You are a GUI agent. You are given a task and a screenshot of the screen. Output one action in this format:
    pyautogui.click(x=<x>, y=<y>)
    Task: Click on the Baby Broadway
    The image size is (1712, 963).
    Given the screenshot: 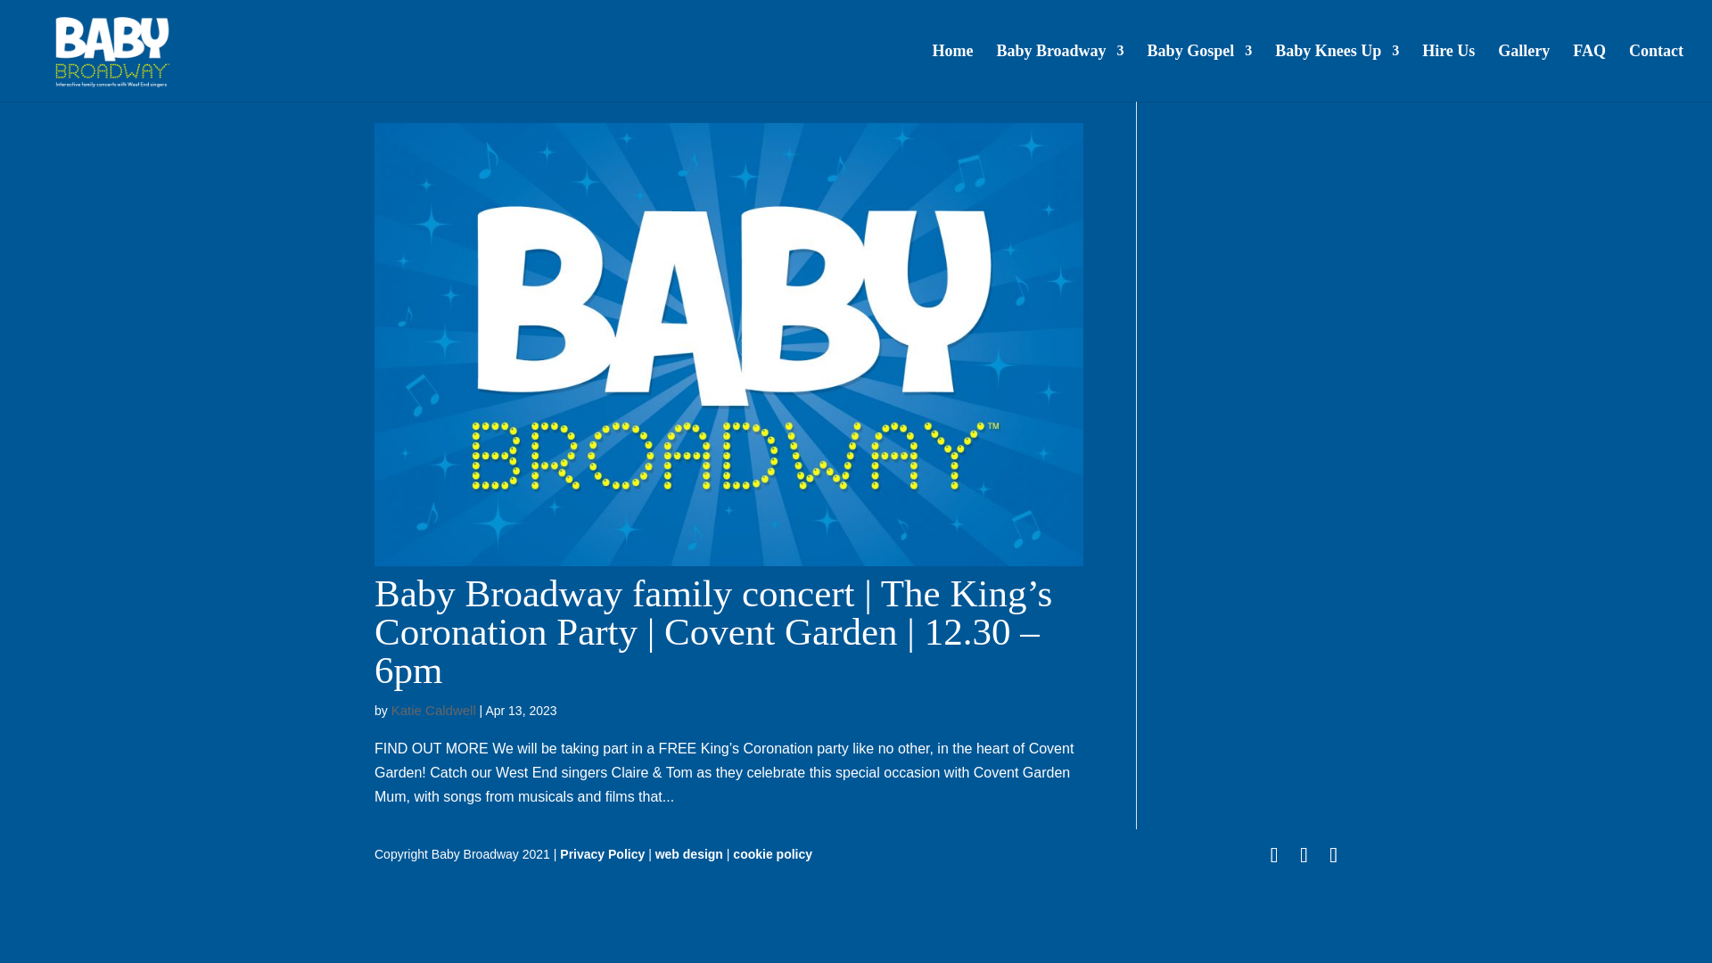 What is the action you would take?
    pyautogui.click(x=1059, y=73)
    